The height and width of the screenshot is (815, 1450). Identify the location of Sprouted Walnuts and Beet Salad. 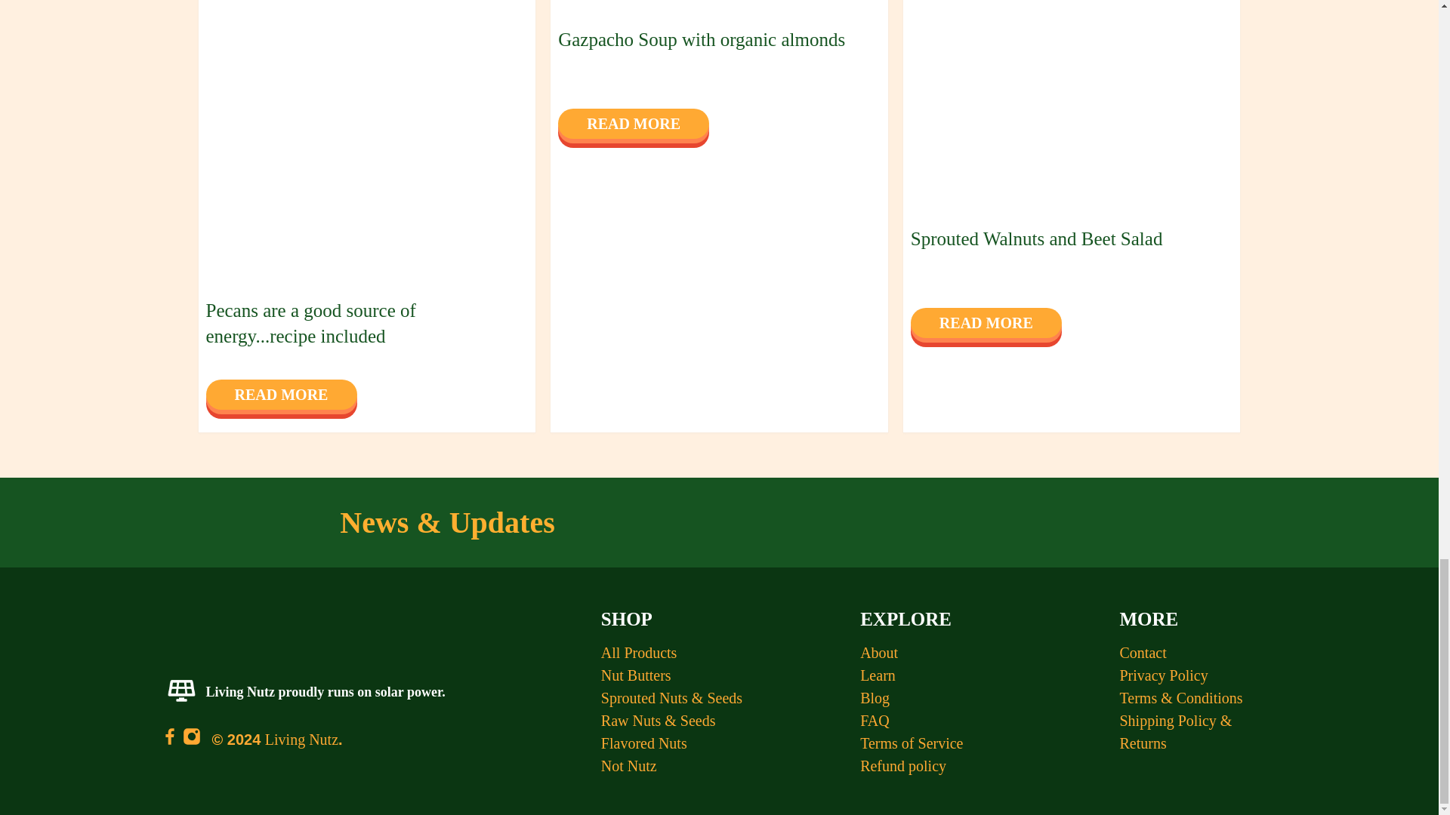
(1072, 109).